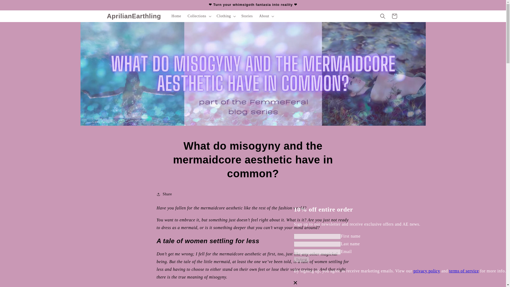 This screenshot has width=510, height=287. I want to click on AprilianEarthling, so click(134, 16).